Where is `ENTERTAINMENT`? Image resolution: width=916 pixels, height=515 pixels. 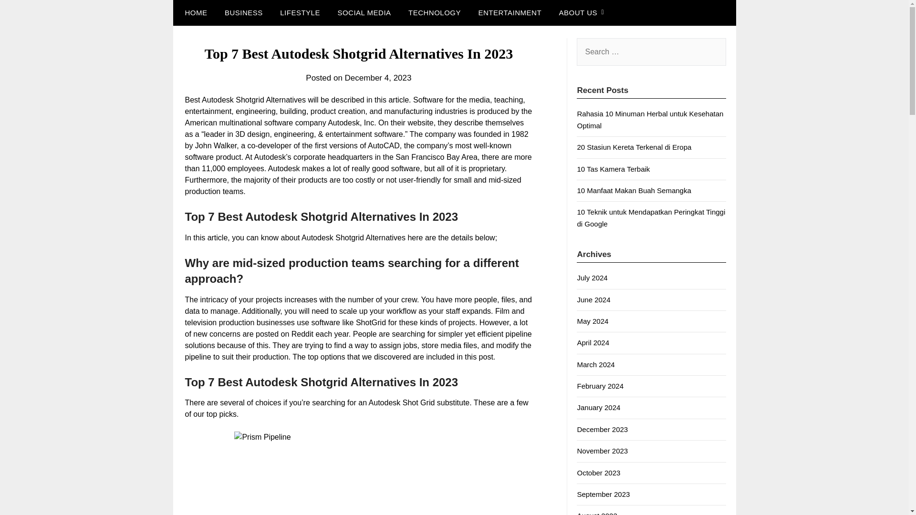 ENTERTAINMENT is located at coordinates (510, 13).